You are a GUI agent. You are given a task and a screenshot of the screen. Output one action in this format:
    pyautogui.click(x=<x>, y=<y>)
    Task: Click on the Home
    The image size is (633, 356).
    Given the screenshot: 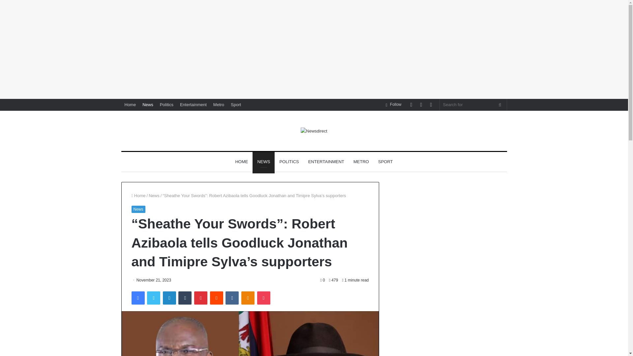 What is the action you would take?
    pyautogui.click(x=130, y=104)
    